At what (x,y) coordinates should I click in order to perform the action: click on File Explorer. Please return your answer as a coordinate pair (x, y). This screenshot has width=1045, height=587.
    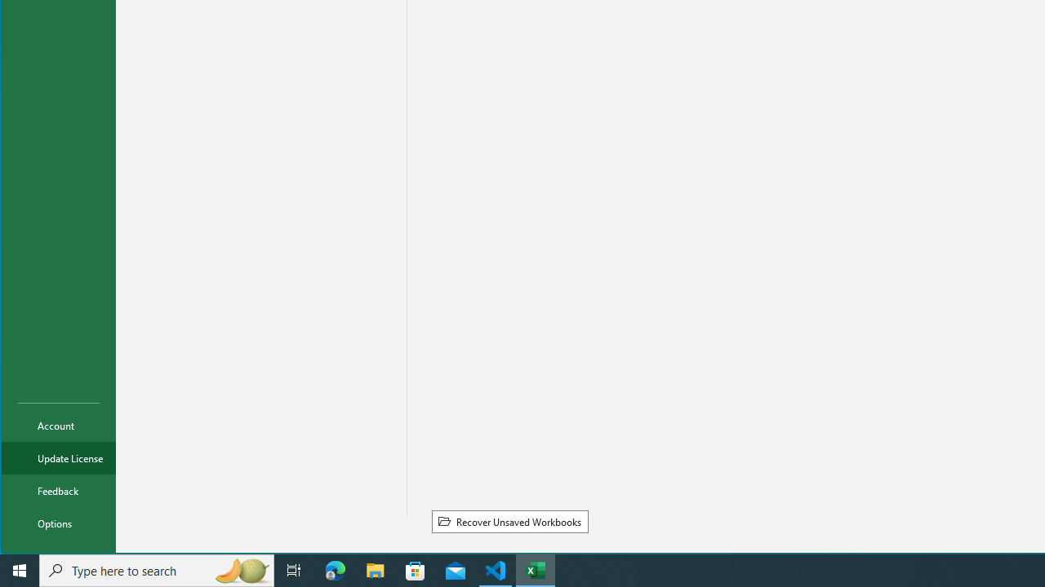
    Looking at the image, I should click on (376, 571).